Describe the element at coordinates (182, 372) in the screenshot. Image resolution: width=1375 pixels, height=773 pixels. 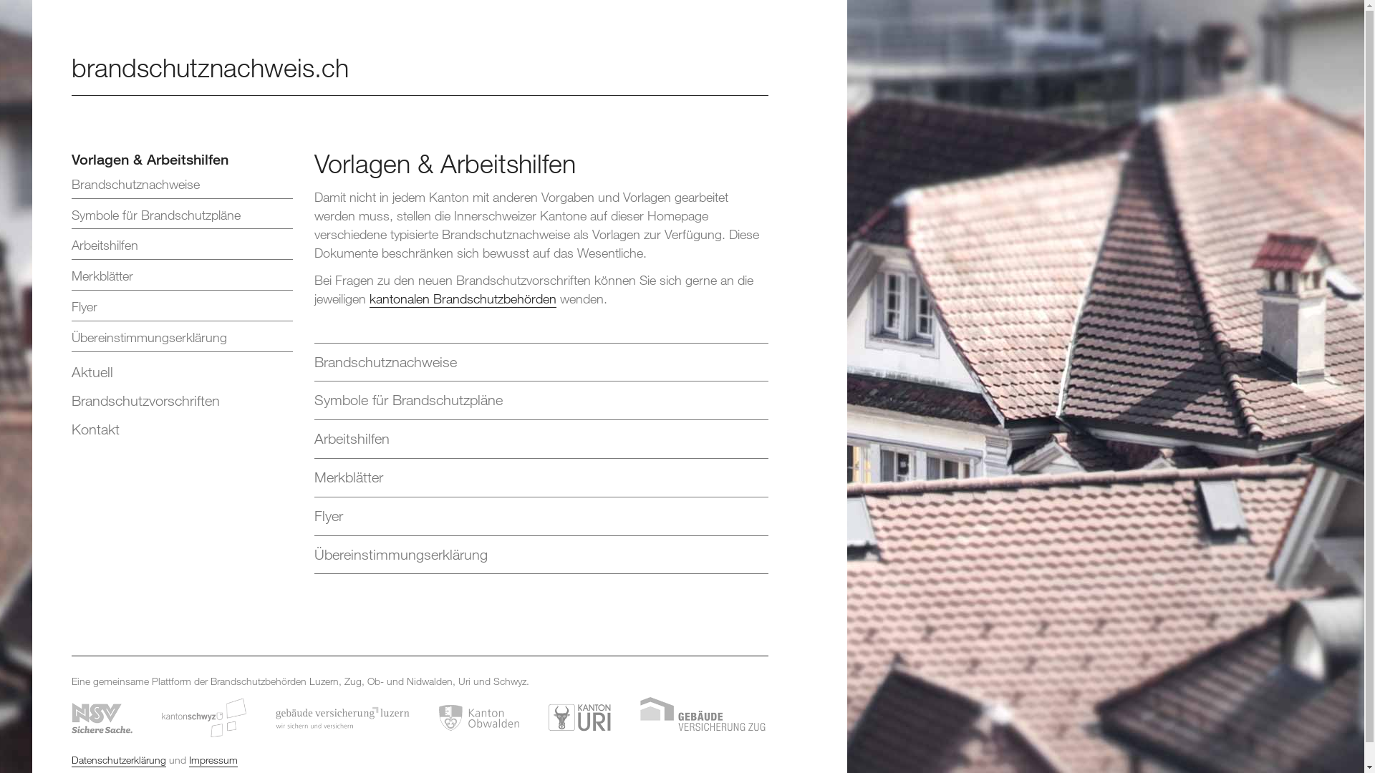
I see `Aktuell` at that location.